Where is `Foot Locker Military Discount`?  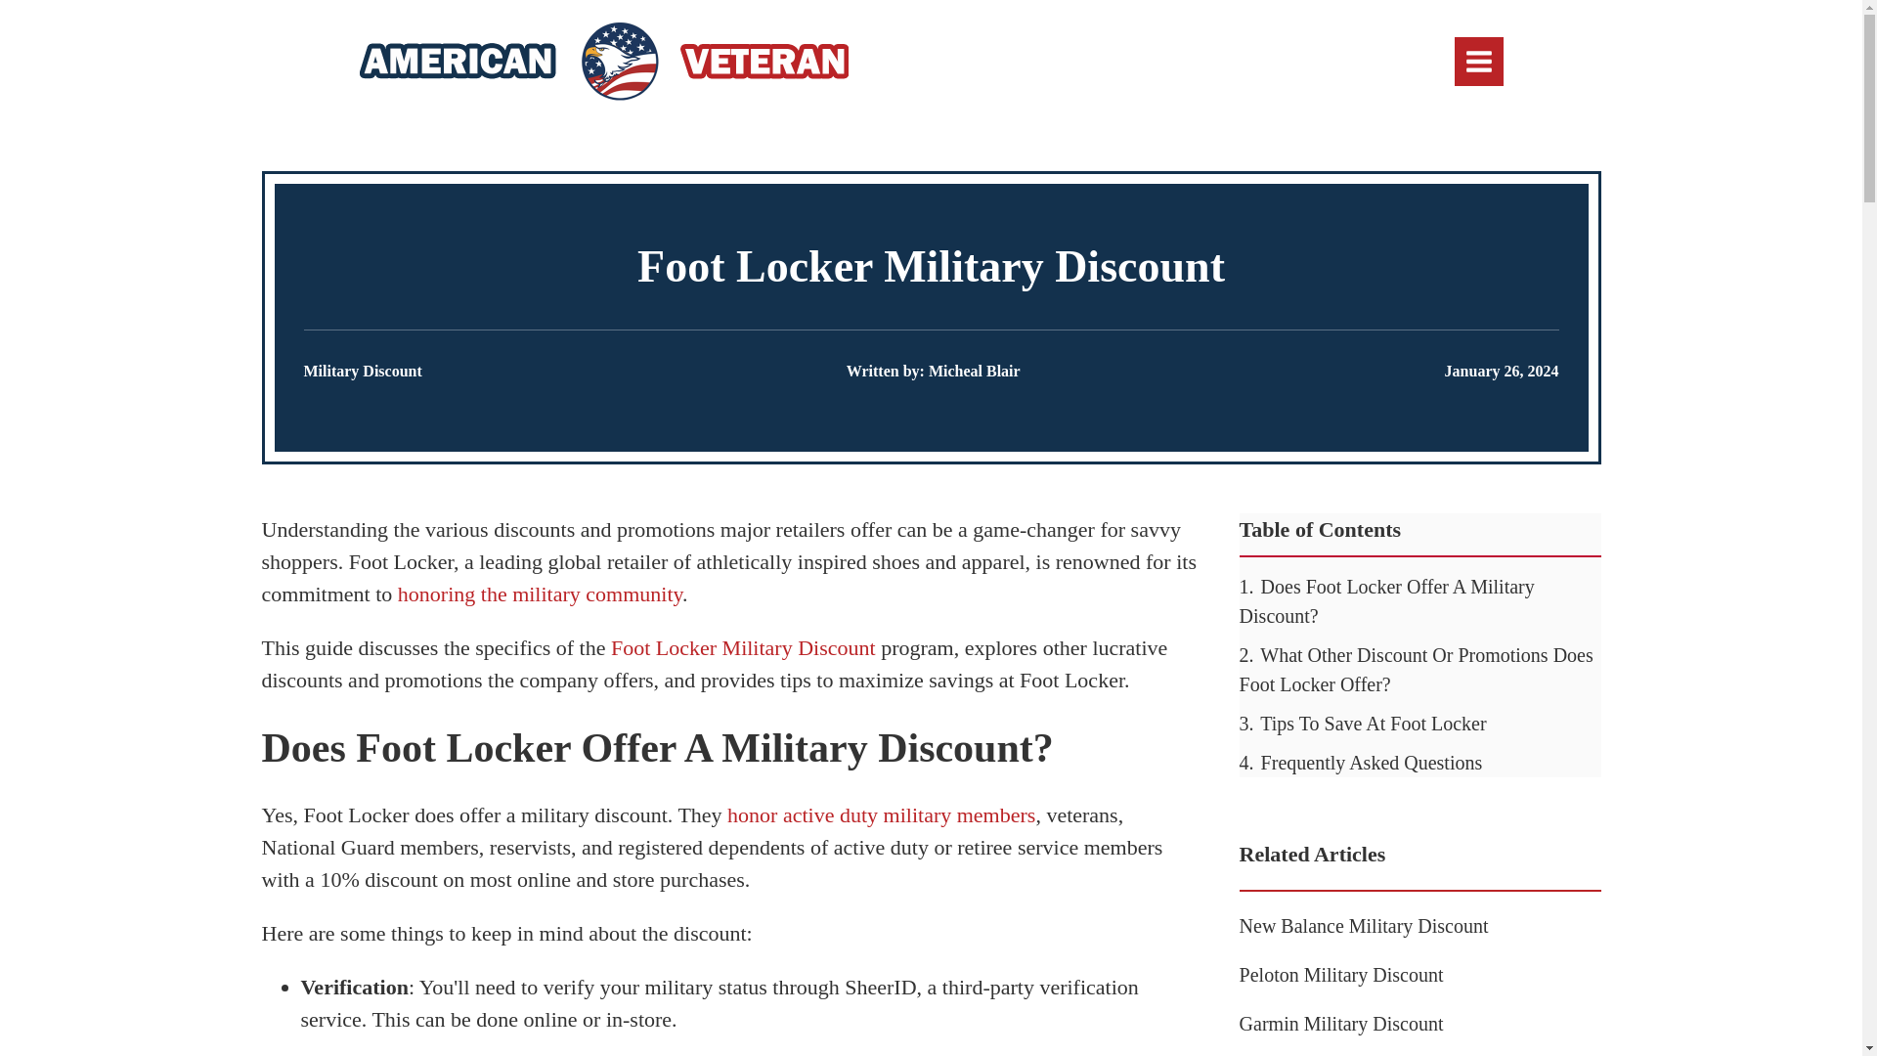
Foot Locker Military Discount is located at coordinates (743, 647).